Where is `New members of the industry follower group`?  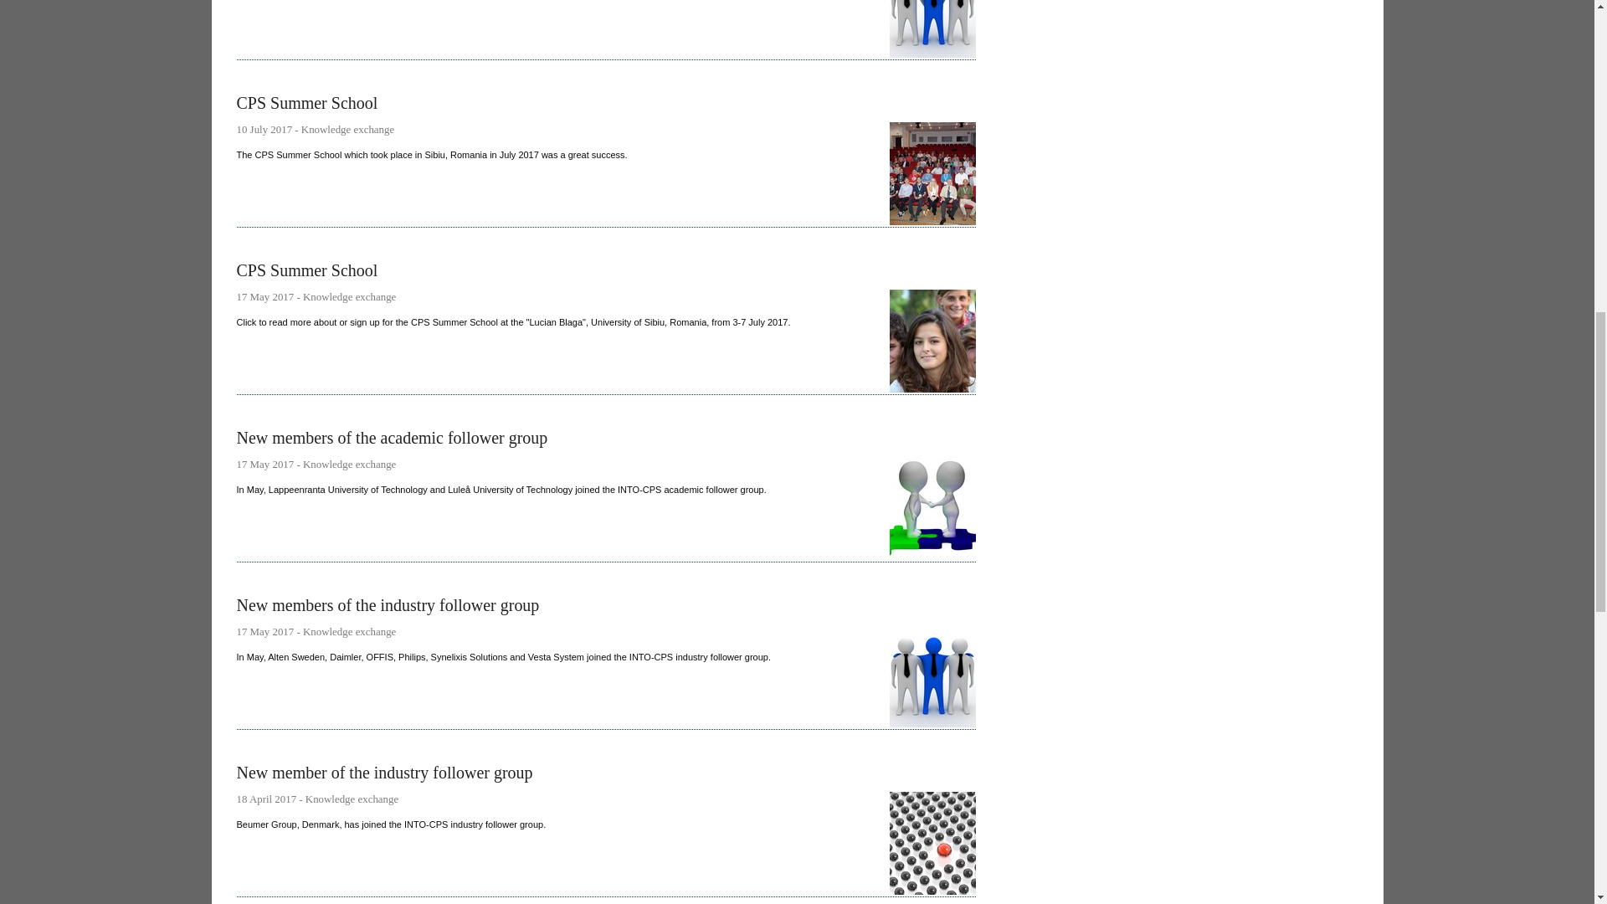 New members of the industry follower group is located at coordinates (606, 662).